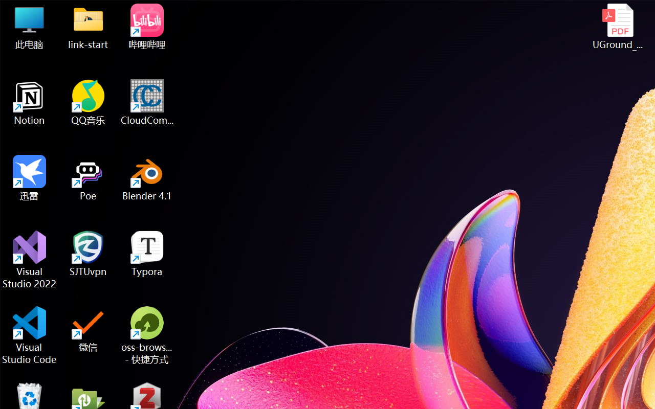  What do you see at coordinates (147, 102) in the screenshot?
I see `CloudCompare` at bounding box center [147, 102].